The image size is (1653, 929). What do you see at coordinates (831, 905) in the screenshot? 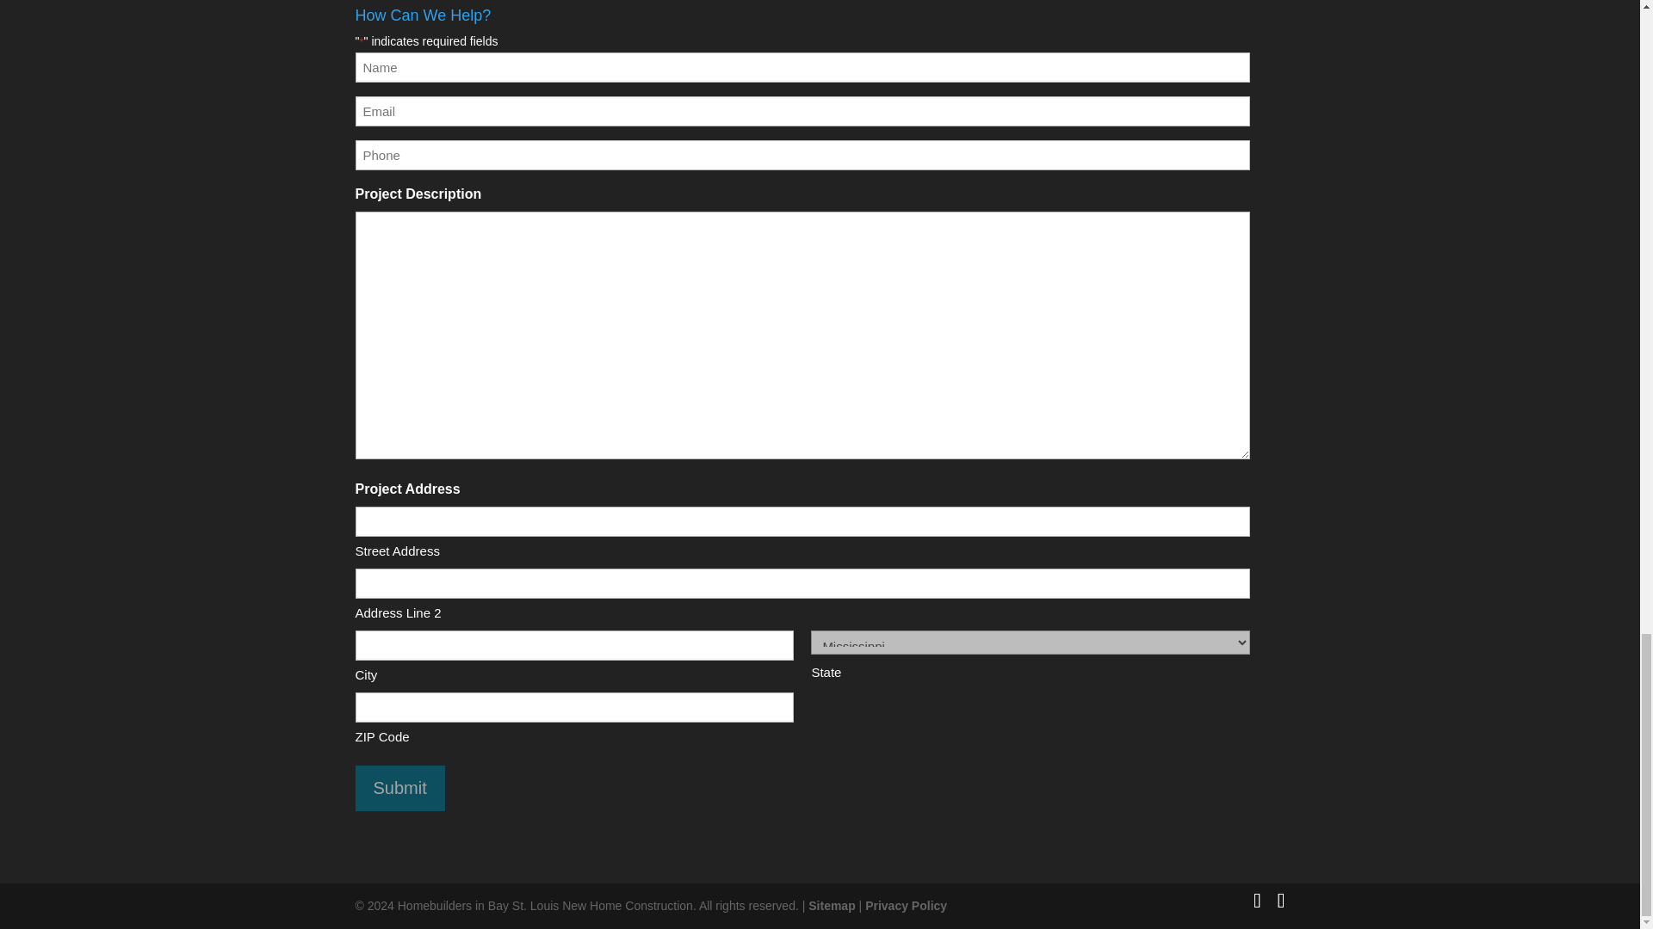
I see `Sitemap` at bounding box center [831, 905].